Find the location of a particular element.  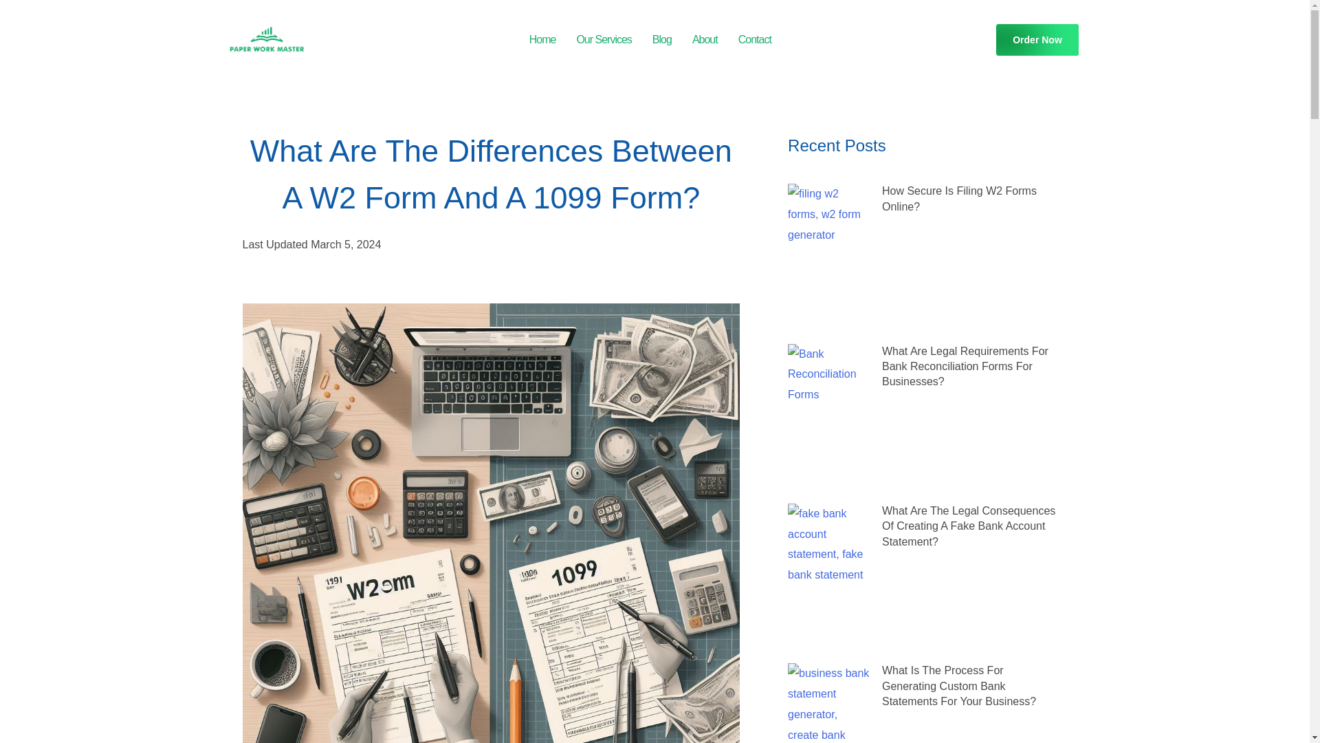

Our Services is located at coordinates (604, 40).